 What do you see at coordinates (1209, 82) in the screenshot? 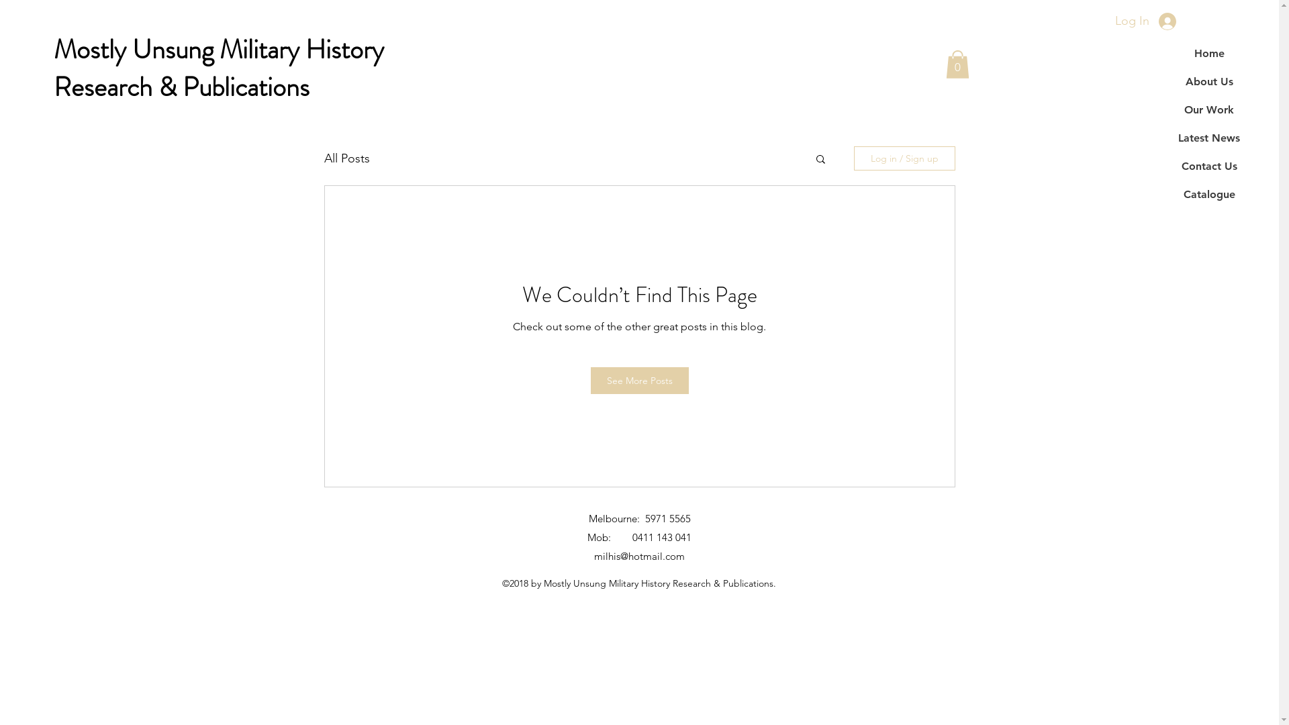
I see `About Us` at bounding box center [1209, 82].